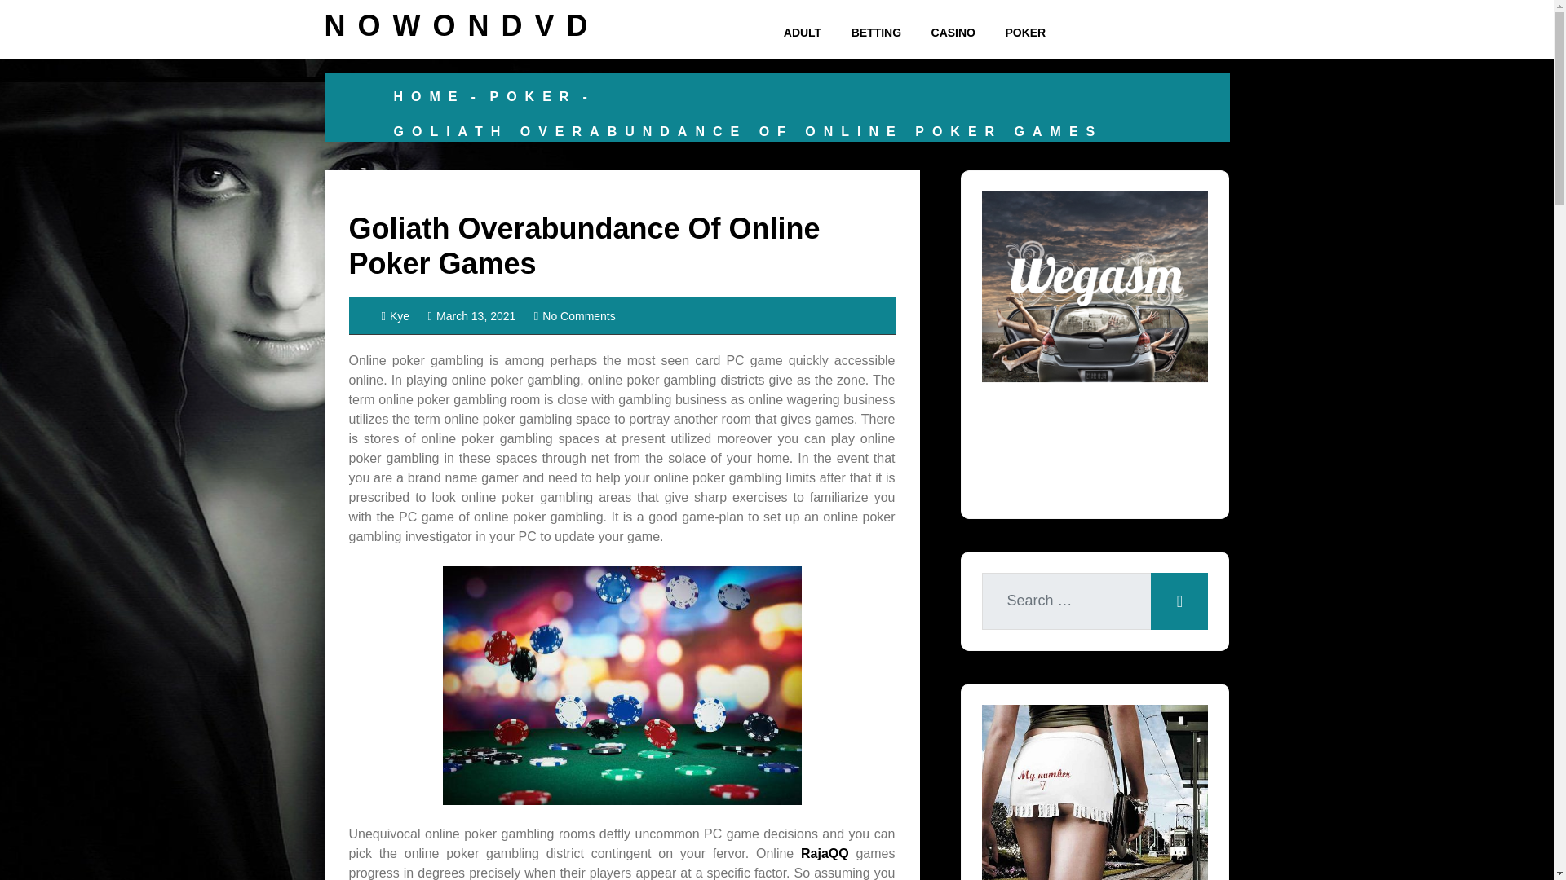  What do you see at coordinates (462, 24) in the screenshot?
I see `NOWONDVD` at bounding box center [462, 24].